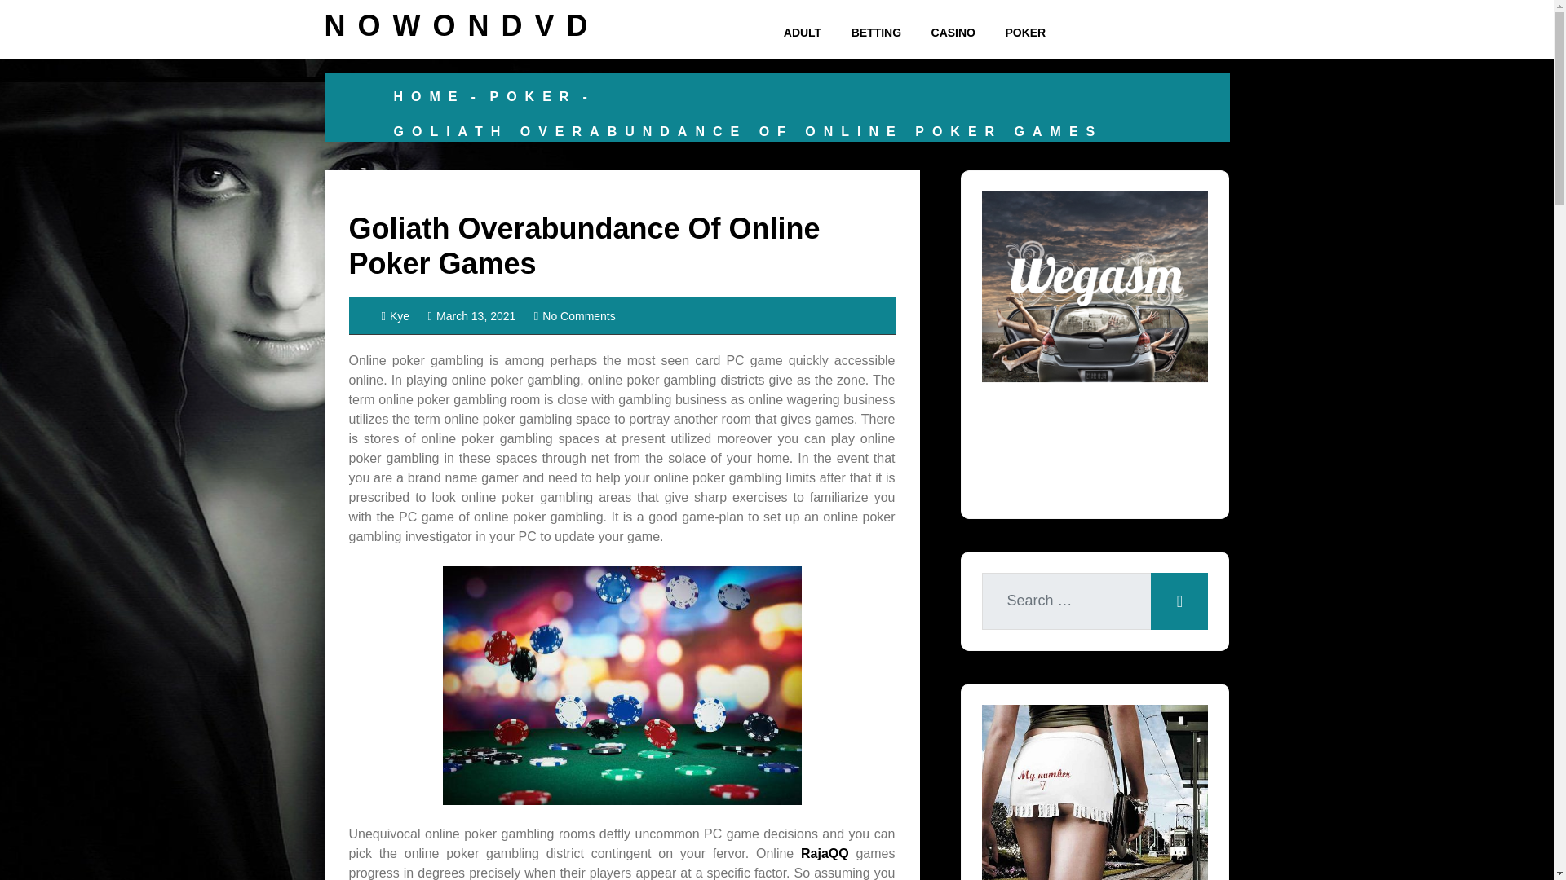  What do you see at coordinates (462, 24) in the screenshot?
I see `NOWONDVD` at bounding box center [462, 24].